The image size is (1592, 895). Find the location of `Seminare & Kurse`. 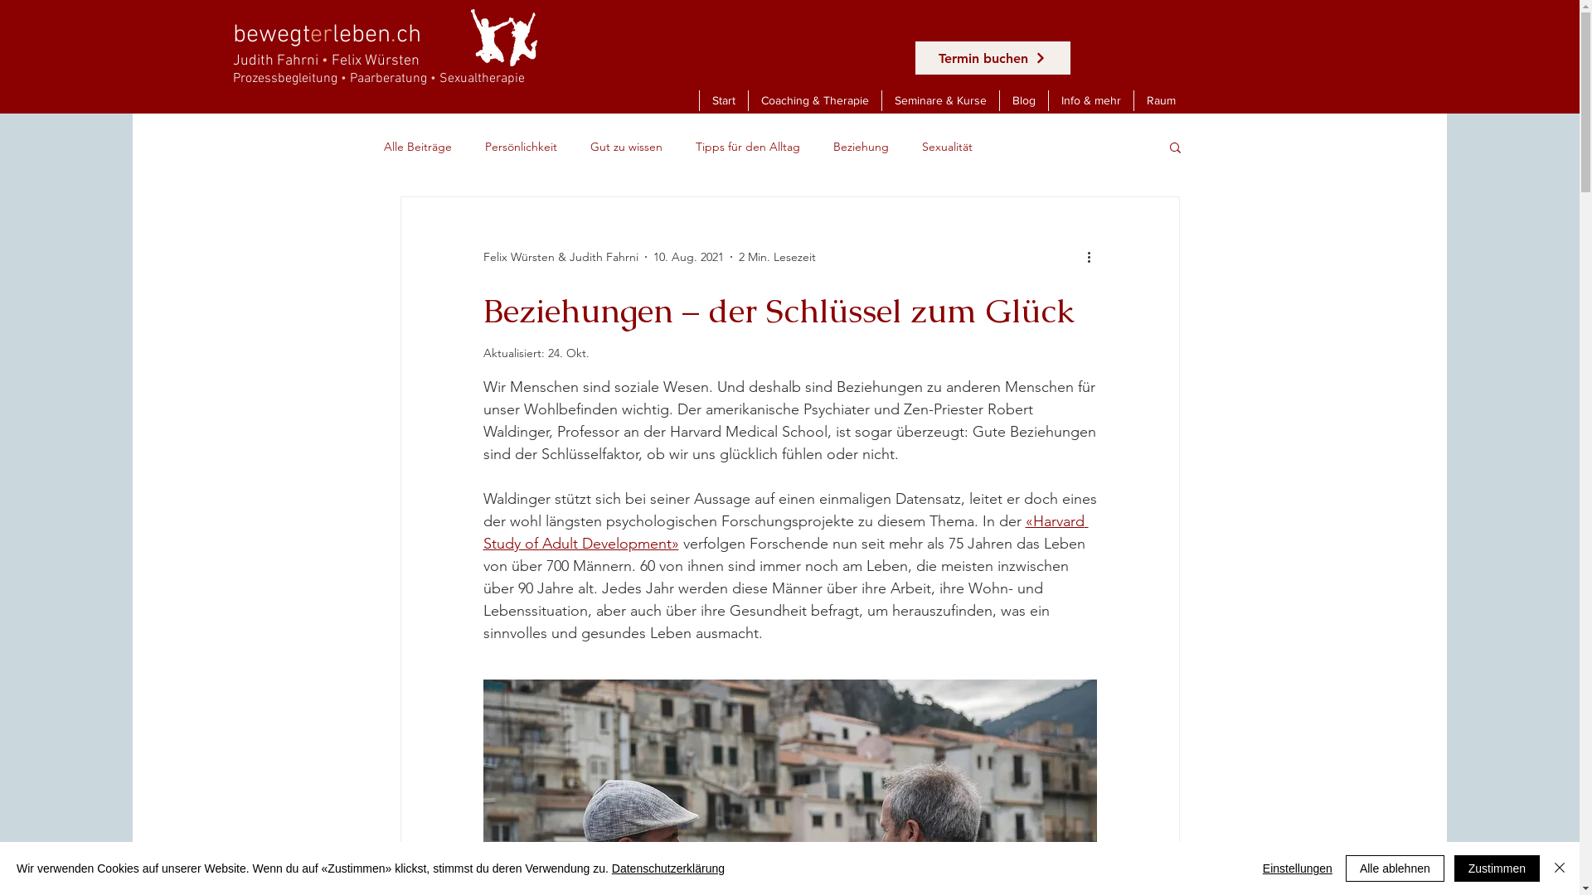

Seminare & Kurse is located at coordinates (939, 101).